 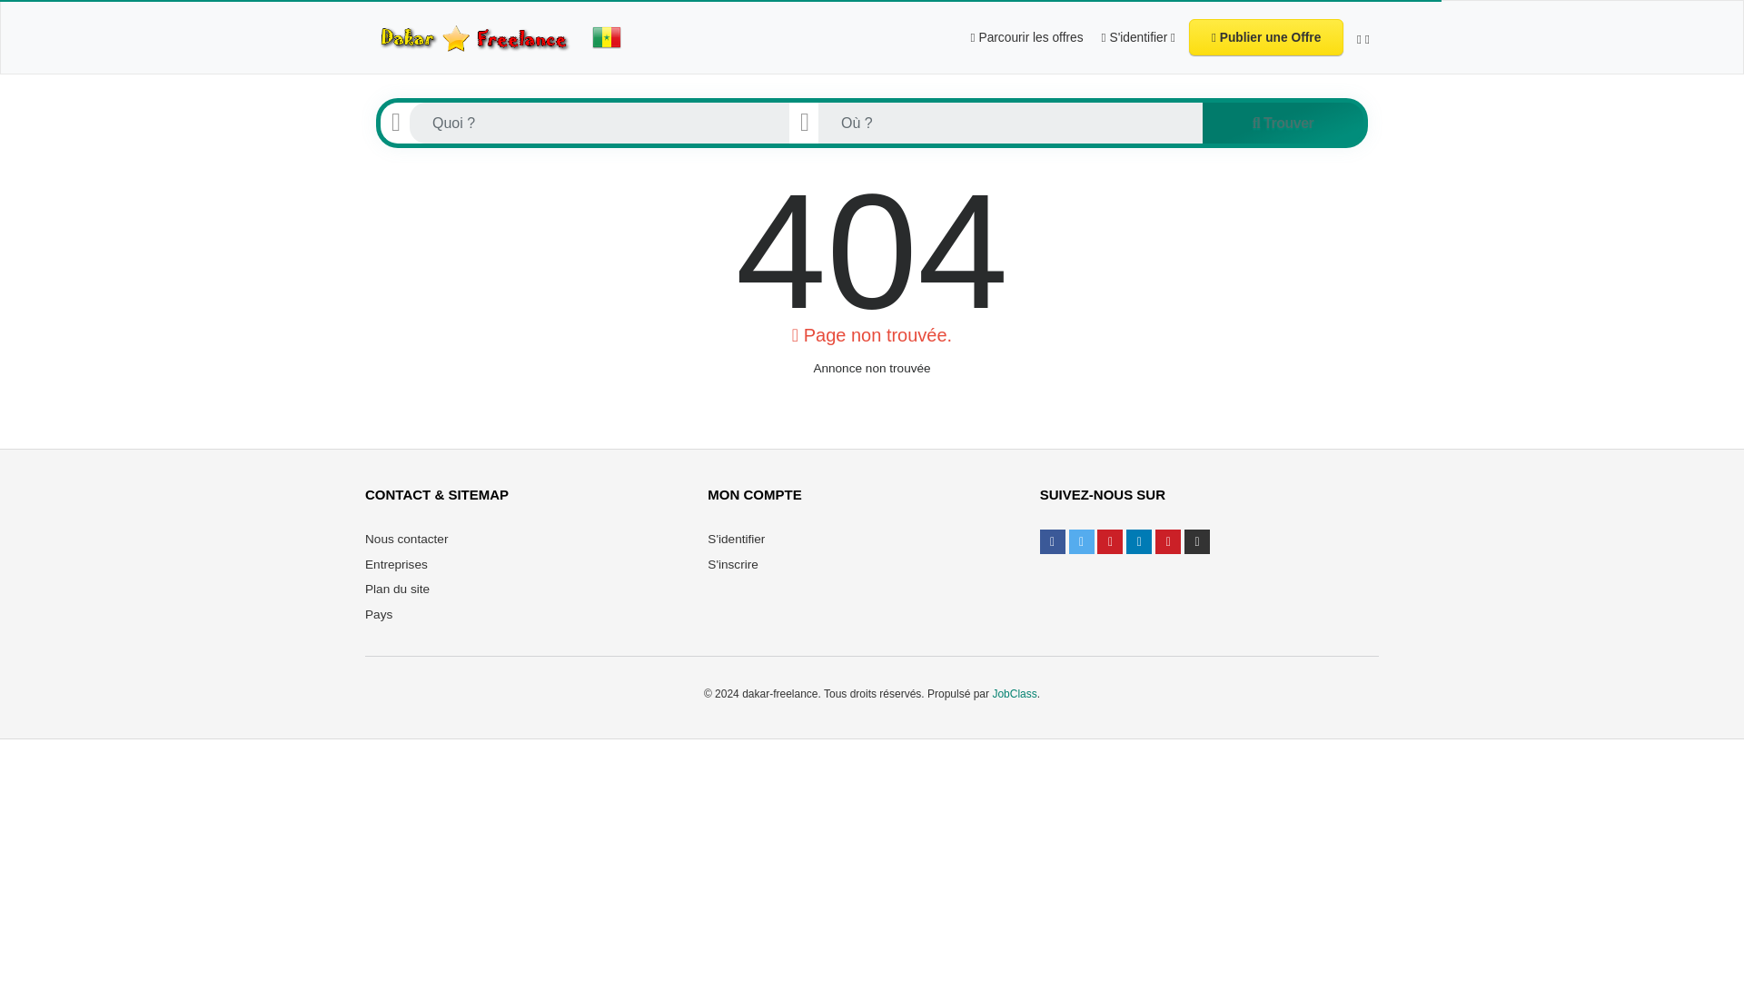 What do you see at coordinates (378, 614) in the screenshot?
I see `Pays` at bounding box center [378, 614].